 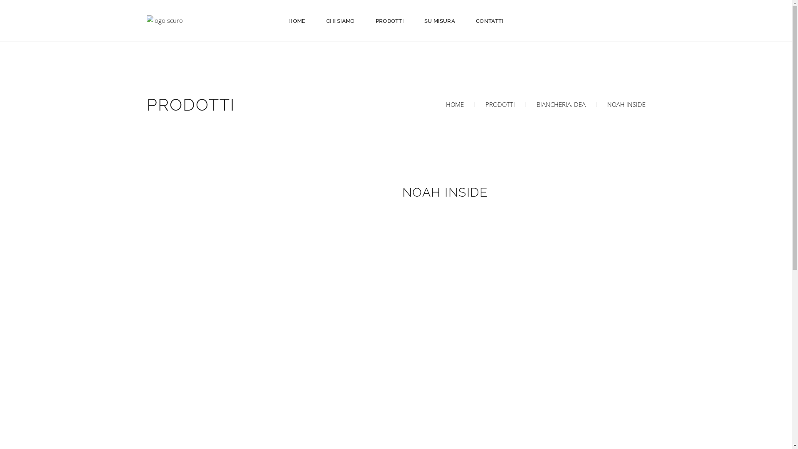 I want to click on BIANCHERIA, so click(x=554, y=105).